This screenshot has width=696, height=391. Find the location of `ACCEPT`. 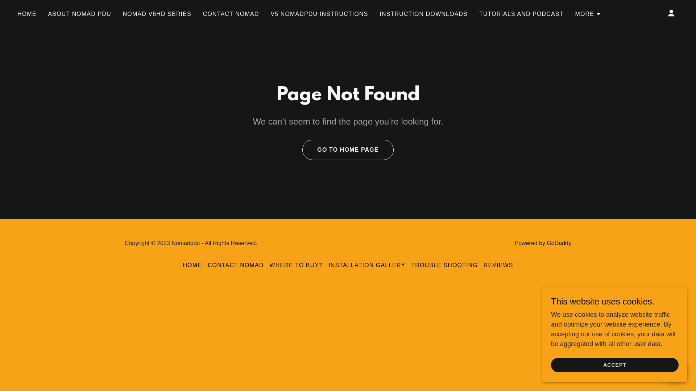

ACCEPT is located at coordinates (615, 365).